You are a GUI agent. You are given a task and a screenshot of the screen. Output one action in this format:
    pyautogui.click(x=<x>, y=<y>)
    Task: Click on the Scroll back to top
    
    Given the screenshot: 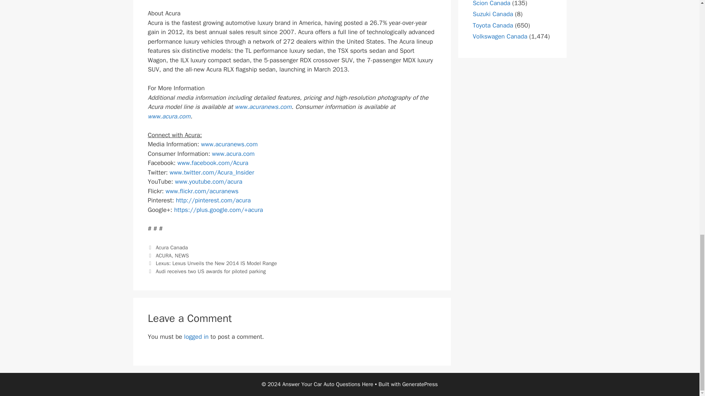 What is the action you would take?
    pyautogui.click(x=681, y=162)
    